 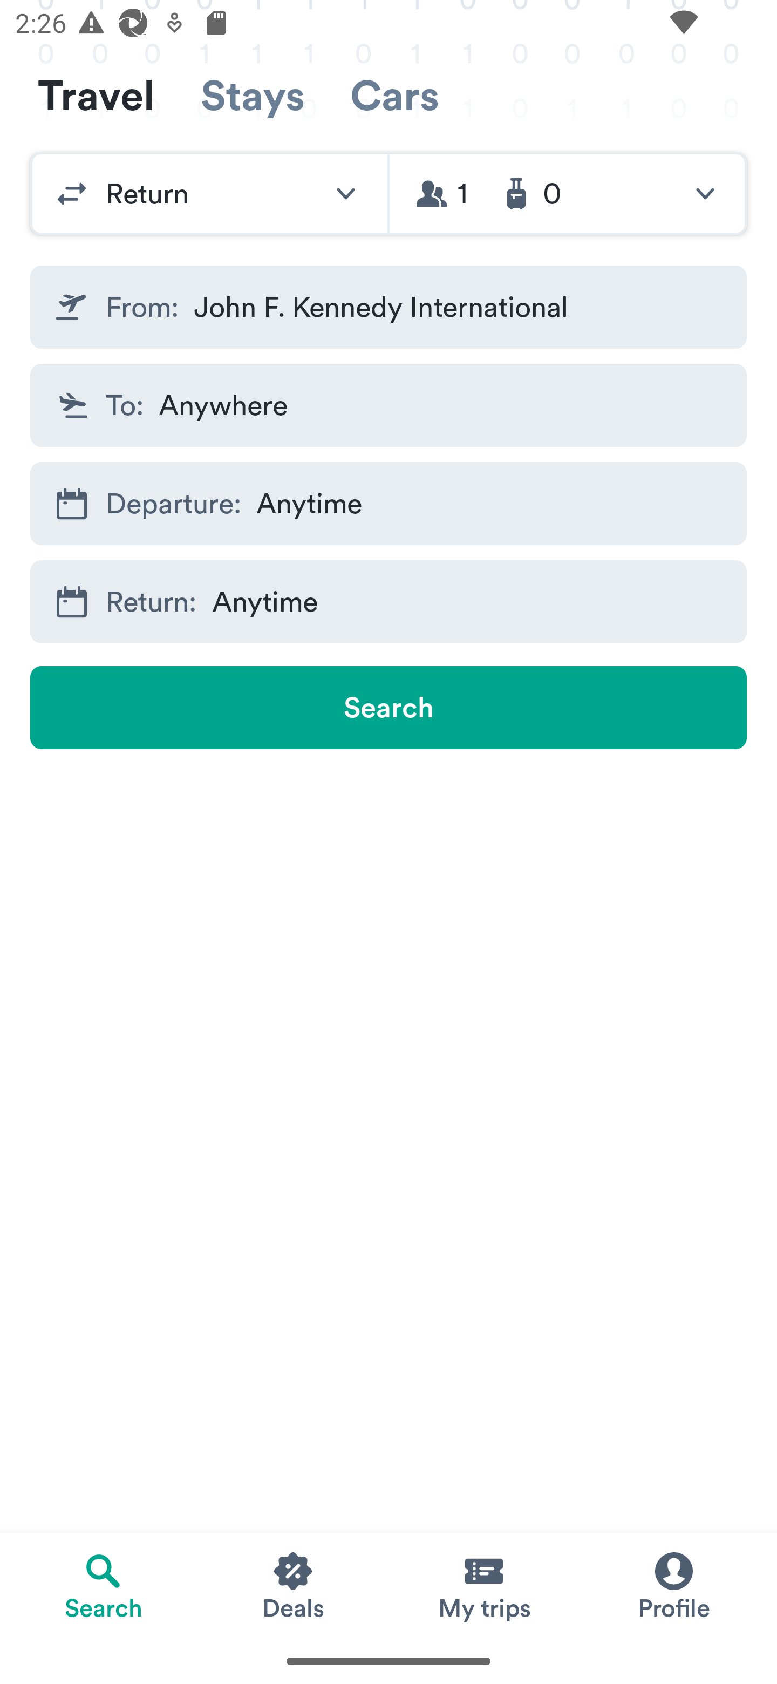 I want to click on To: Anywhere, so click(x=388, y=406).